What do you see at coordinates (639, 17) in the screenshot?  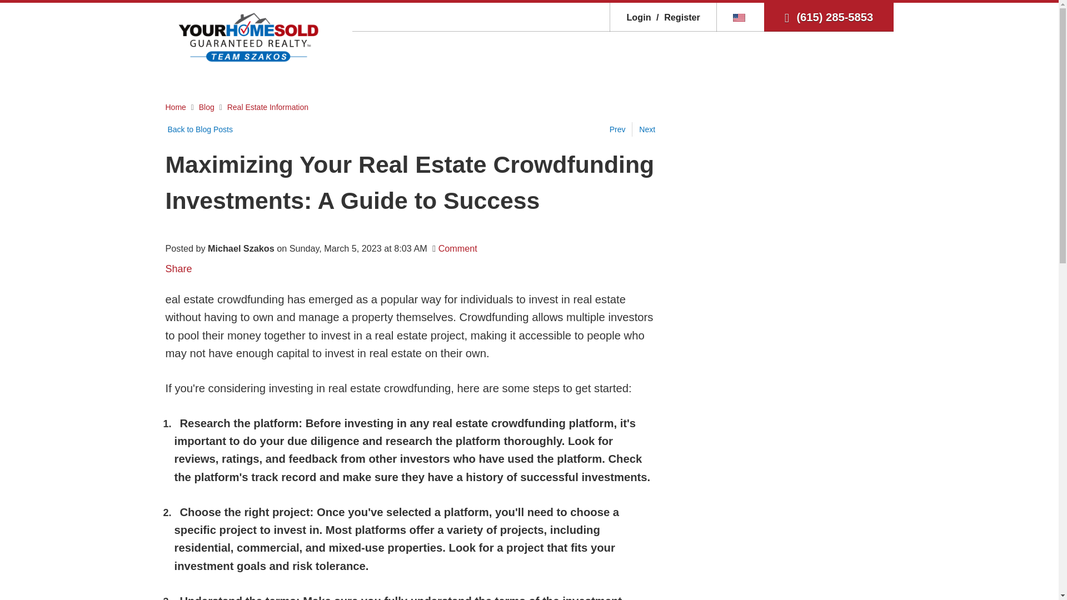 I see `Login` at bounding box center [639, 17].